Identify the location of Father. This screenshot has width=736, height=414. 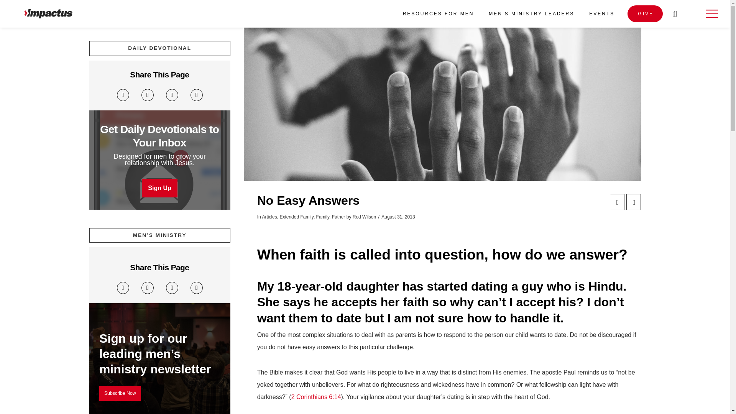
(338, 217).